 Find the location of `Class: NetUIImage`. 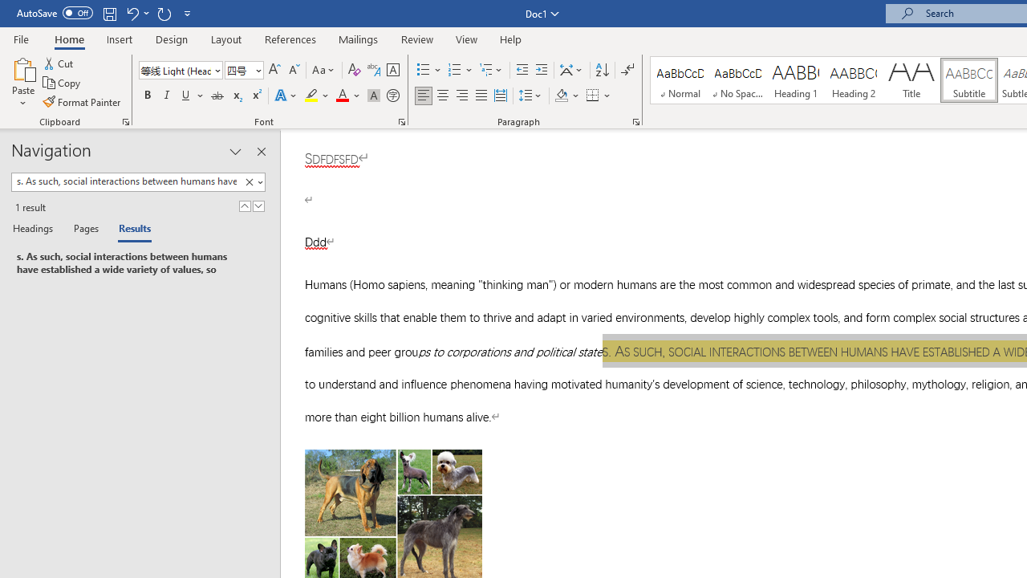

Class: NetUIImage is located at coordinates (249, 181).